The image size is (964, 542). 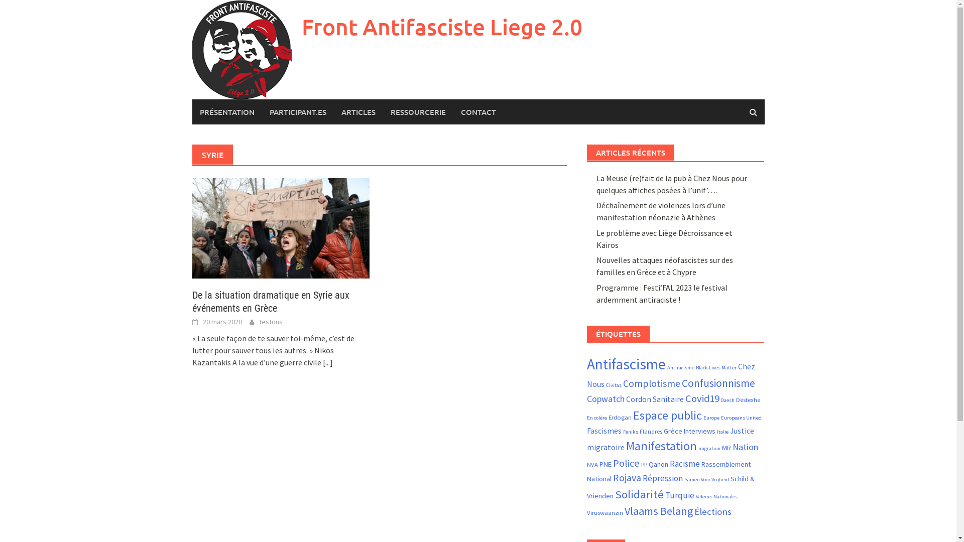 What do you see at coordinates (644, 464) in the screenshot?
I see `PP` at bounding box center [644, 464].